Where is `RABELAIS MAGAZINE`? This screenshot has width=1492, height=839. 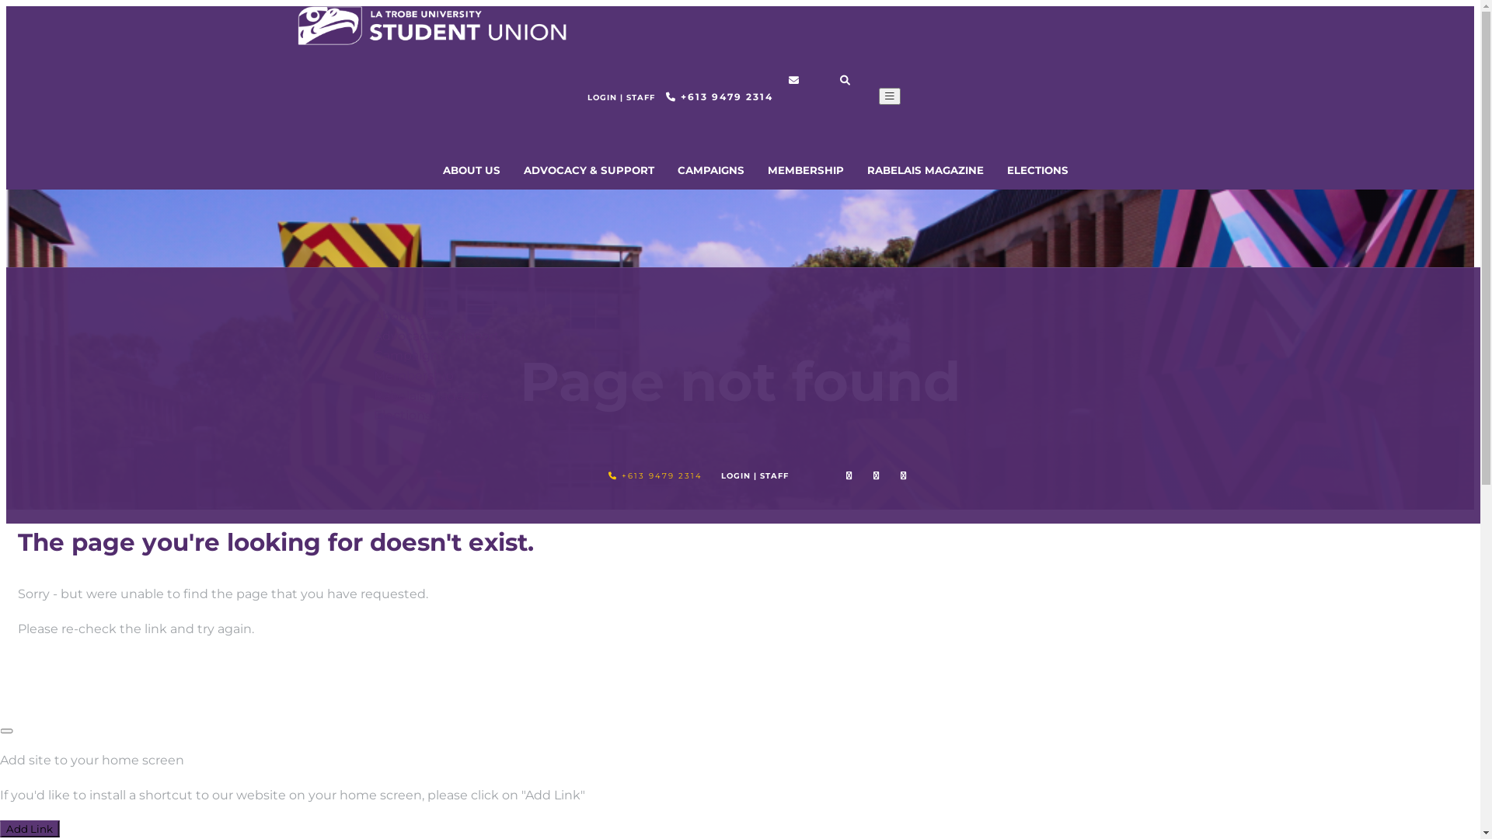 RABELAIS MAGAZINE is located at coordinates (926, 169).